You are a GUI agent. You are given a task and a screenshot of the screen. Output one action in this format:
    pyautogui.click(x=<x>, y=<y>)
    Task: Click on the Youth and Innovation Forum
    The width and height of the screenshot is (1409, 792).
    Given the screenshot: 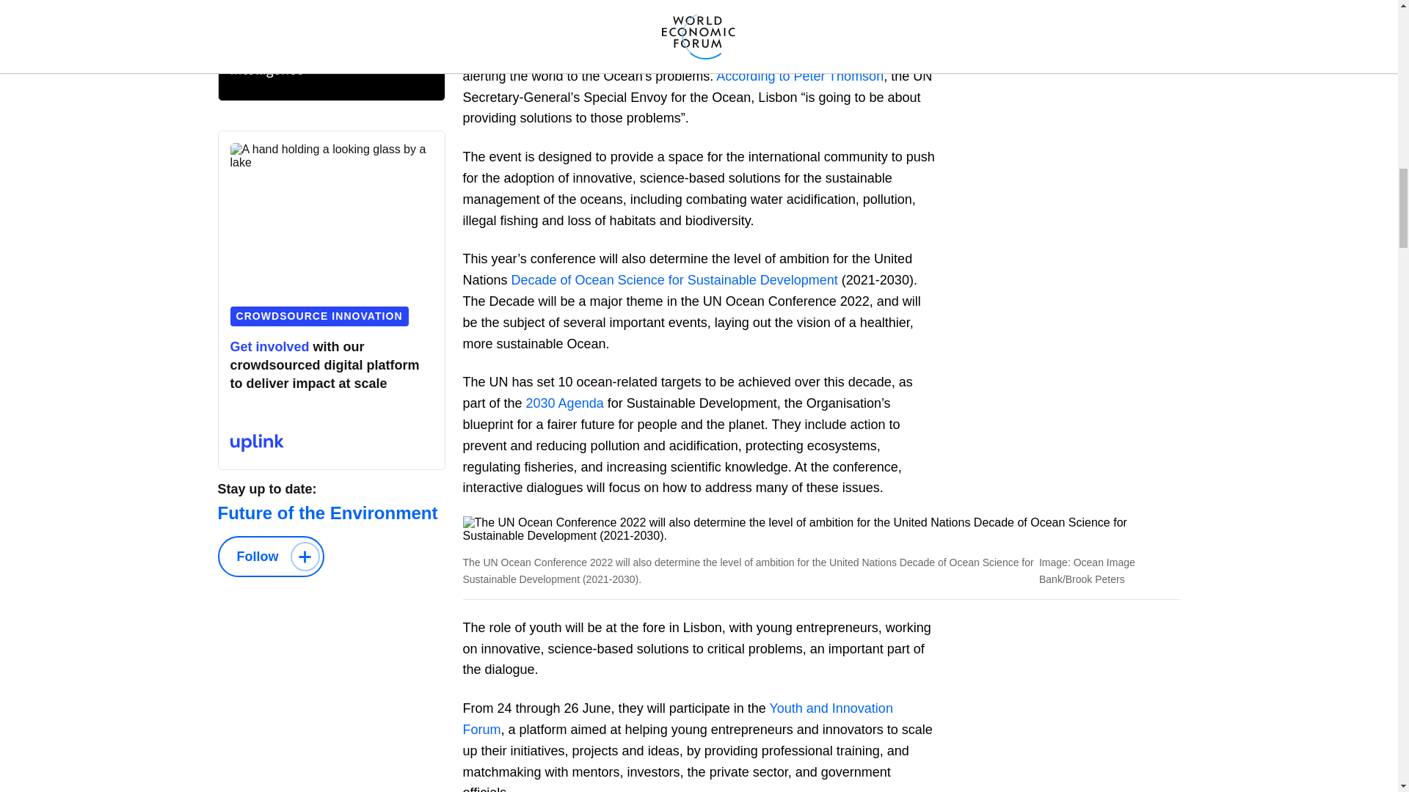 What is the action you would take?
    pyautogui.click(x=677, y=719)
    